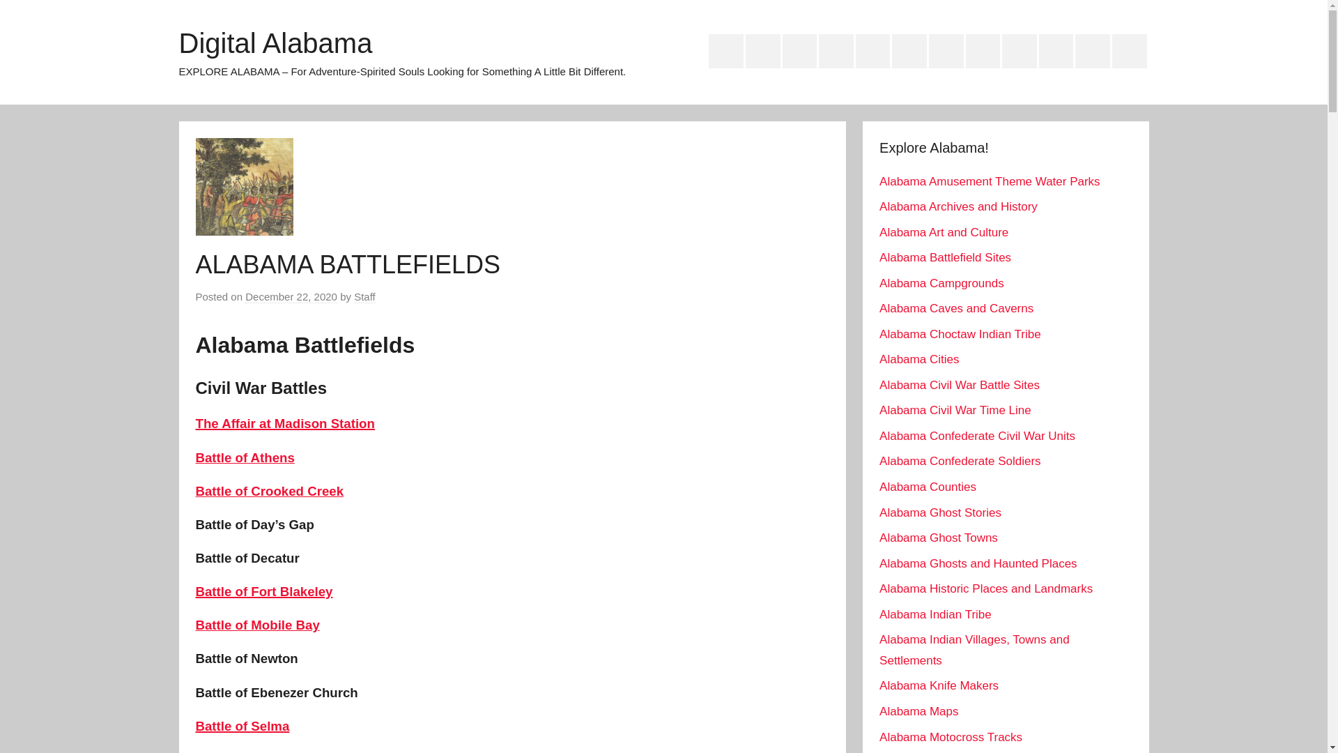 The image size is (1338, 753). I want to click on History of Alabama with Melvin Cane, so click(1020, 52).